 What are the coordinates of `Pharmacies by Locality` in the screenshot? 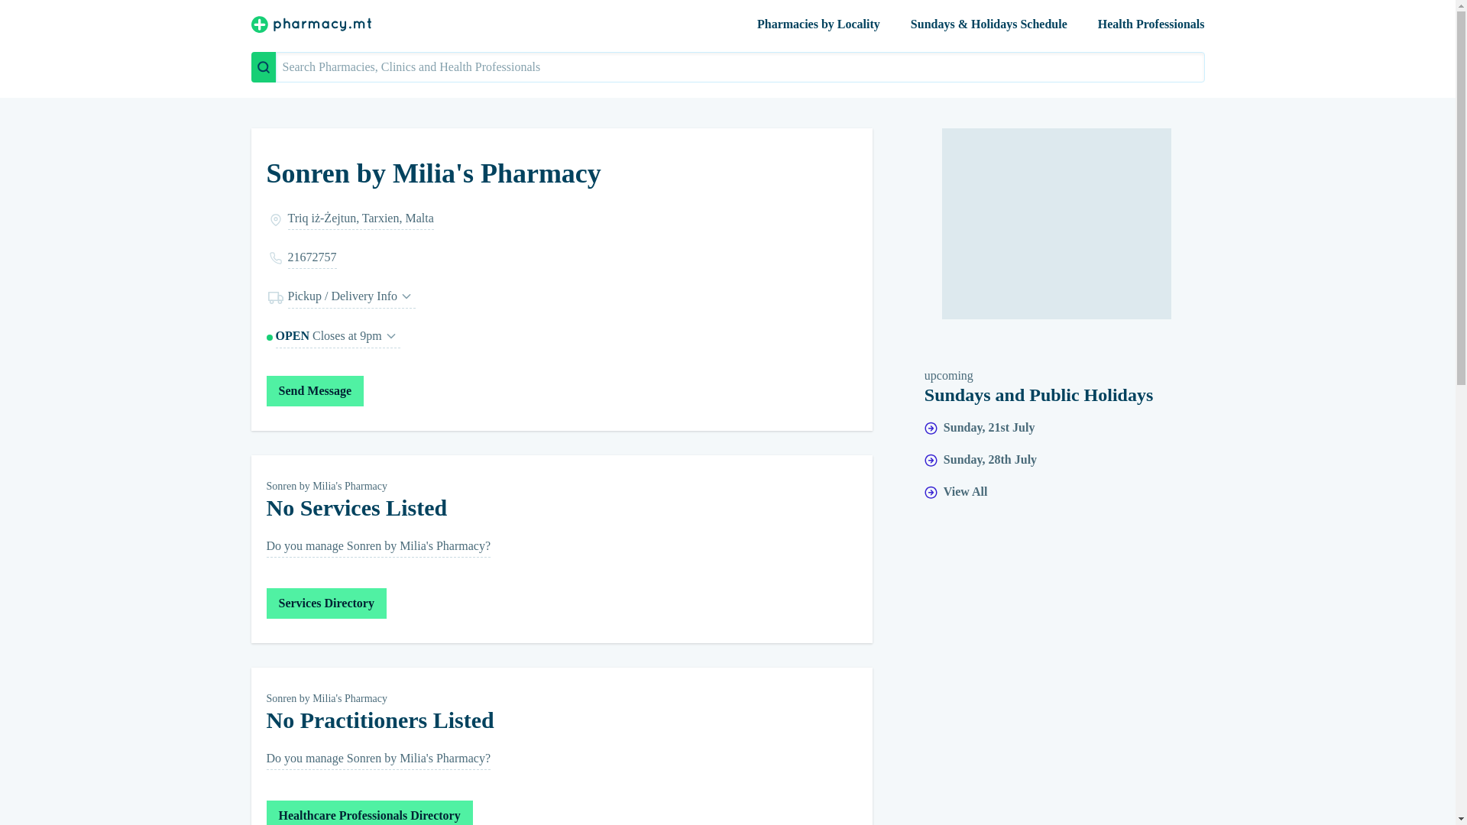 It's located at (1056, 223).